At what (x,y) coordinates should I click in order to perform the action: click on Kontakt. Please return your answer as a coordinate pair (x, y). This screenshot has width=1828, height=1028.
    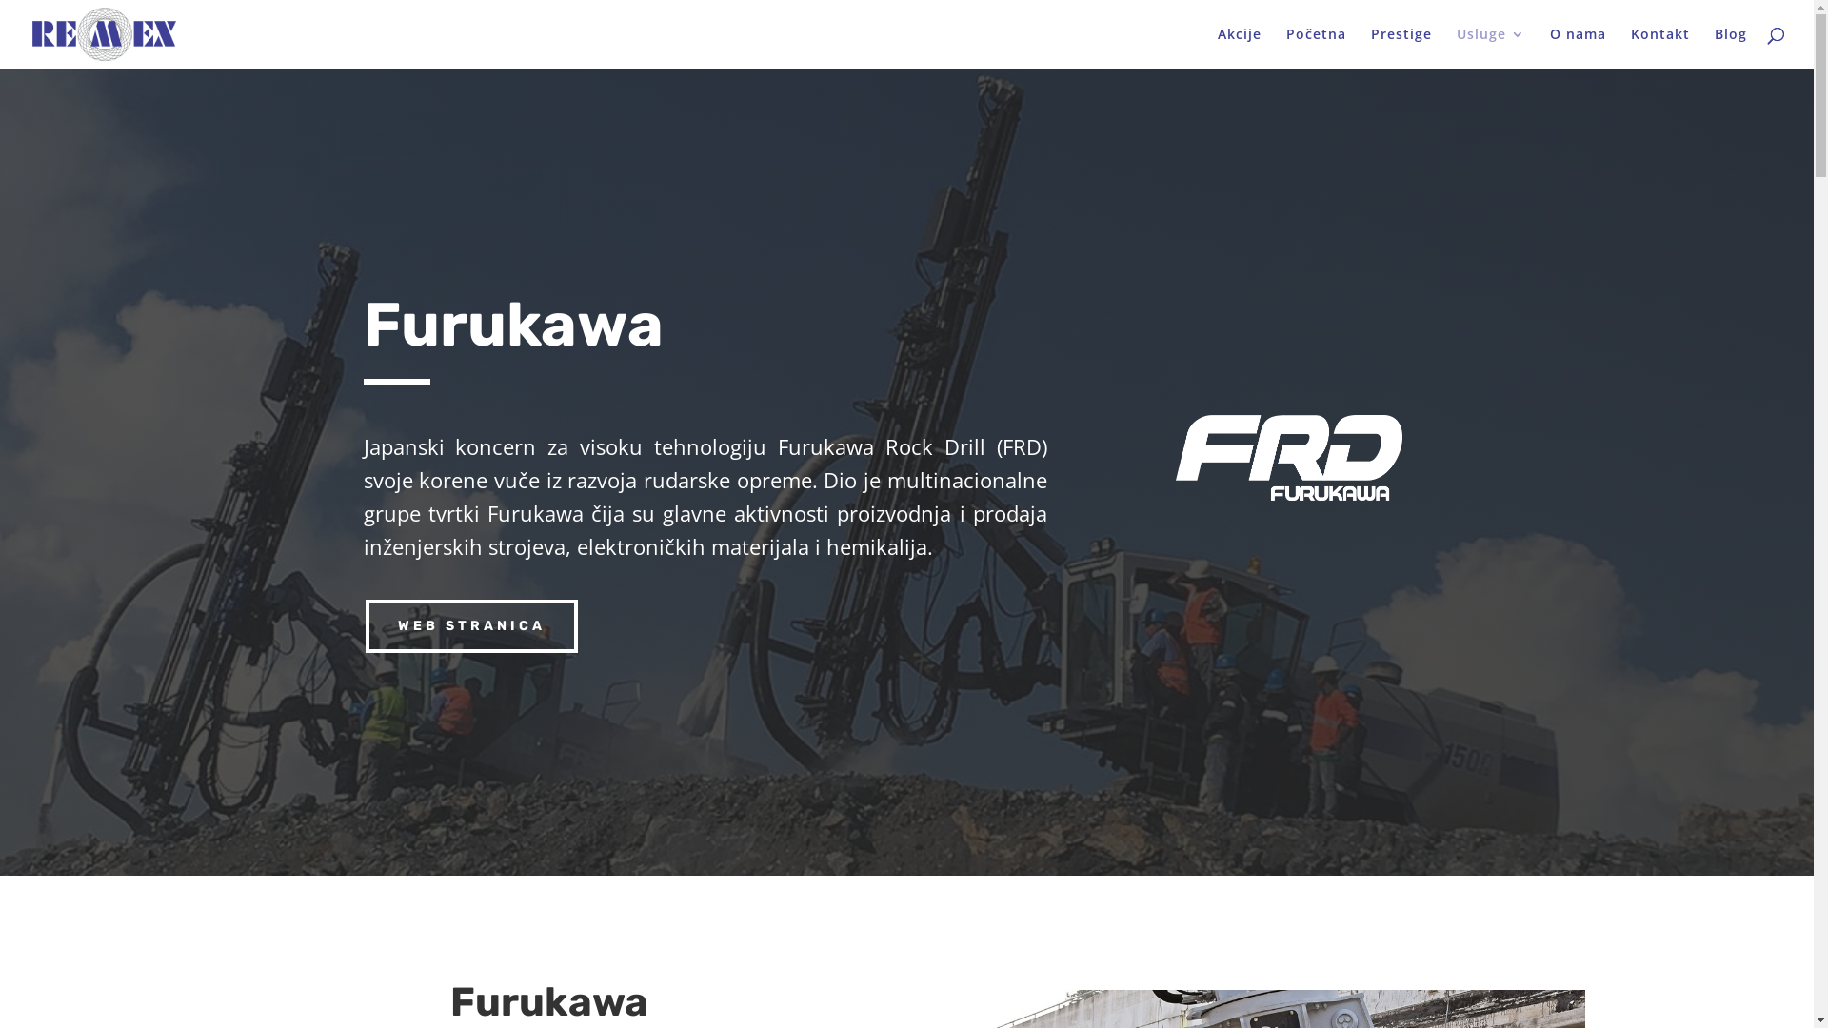
    Looking at the image, I should click on (1660, 48).